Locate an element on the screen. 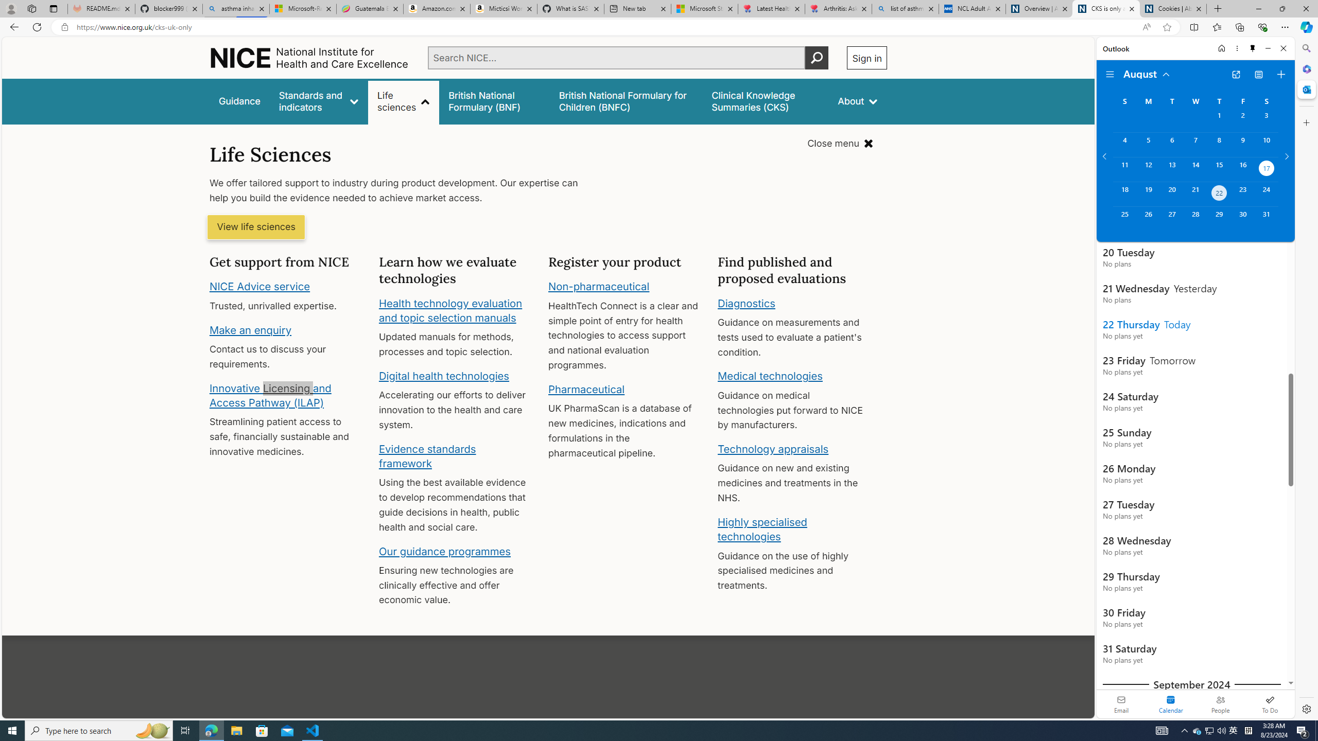 The height and width of the screenshot is (741, 1318). Highly specialised technologies is located at coordinates (762, 529).